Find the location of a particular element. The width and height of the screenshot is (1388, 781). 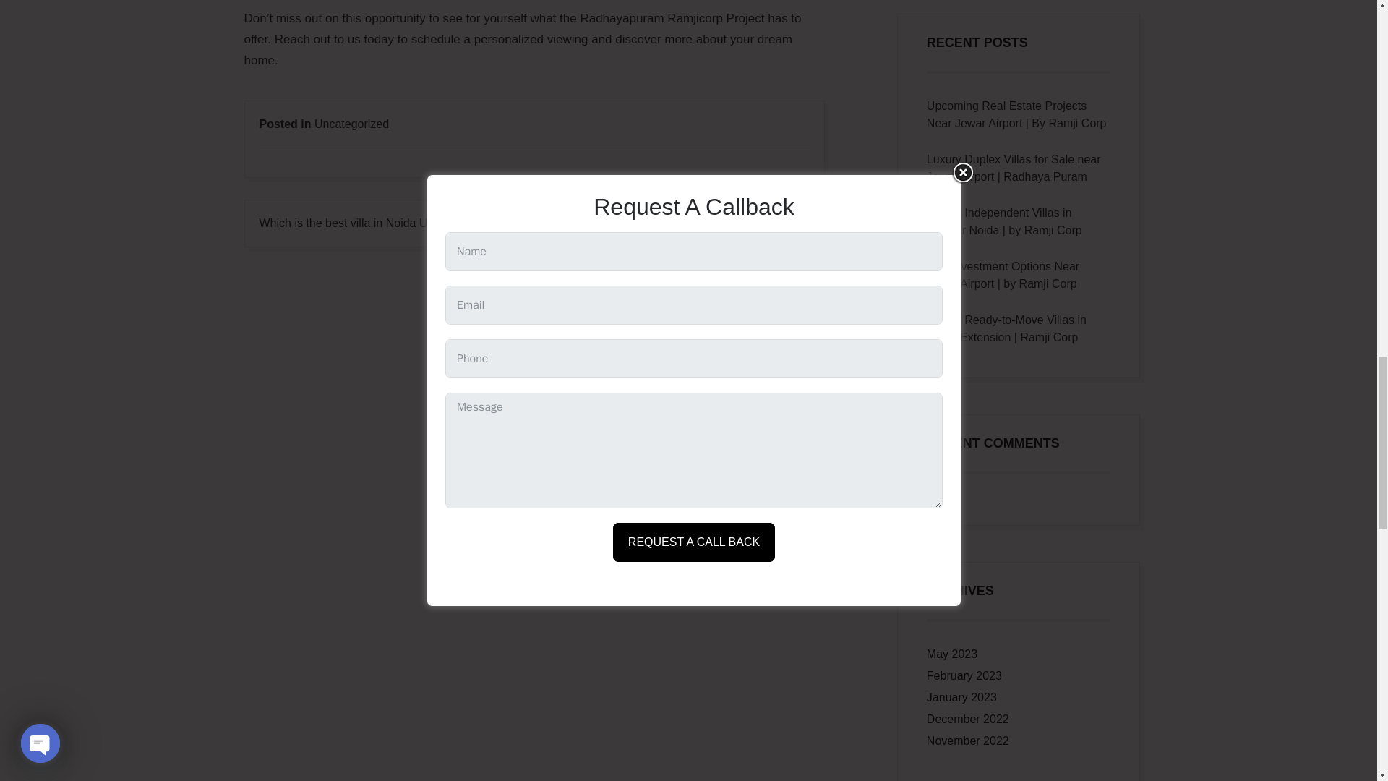

Which is the best villa in Noida Under 50 Lakhs? is located at coordinates (382, 223).